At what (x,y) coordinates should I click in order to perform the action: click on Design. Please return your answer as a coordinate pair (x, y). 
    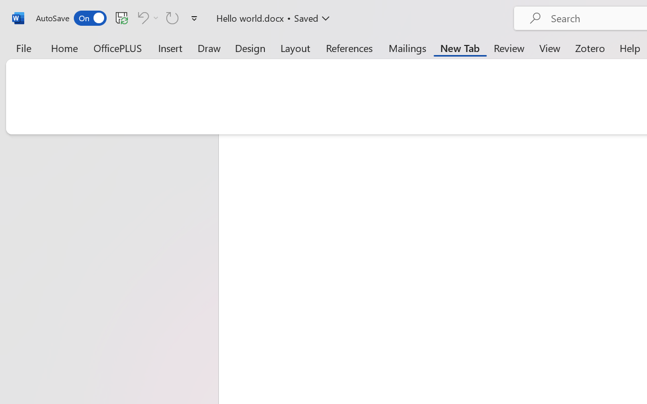
    Looking at the image, I should click on (250, 47).